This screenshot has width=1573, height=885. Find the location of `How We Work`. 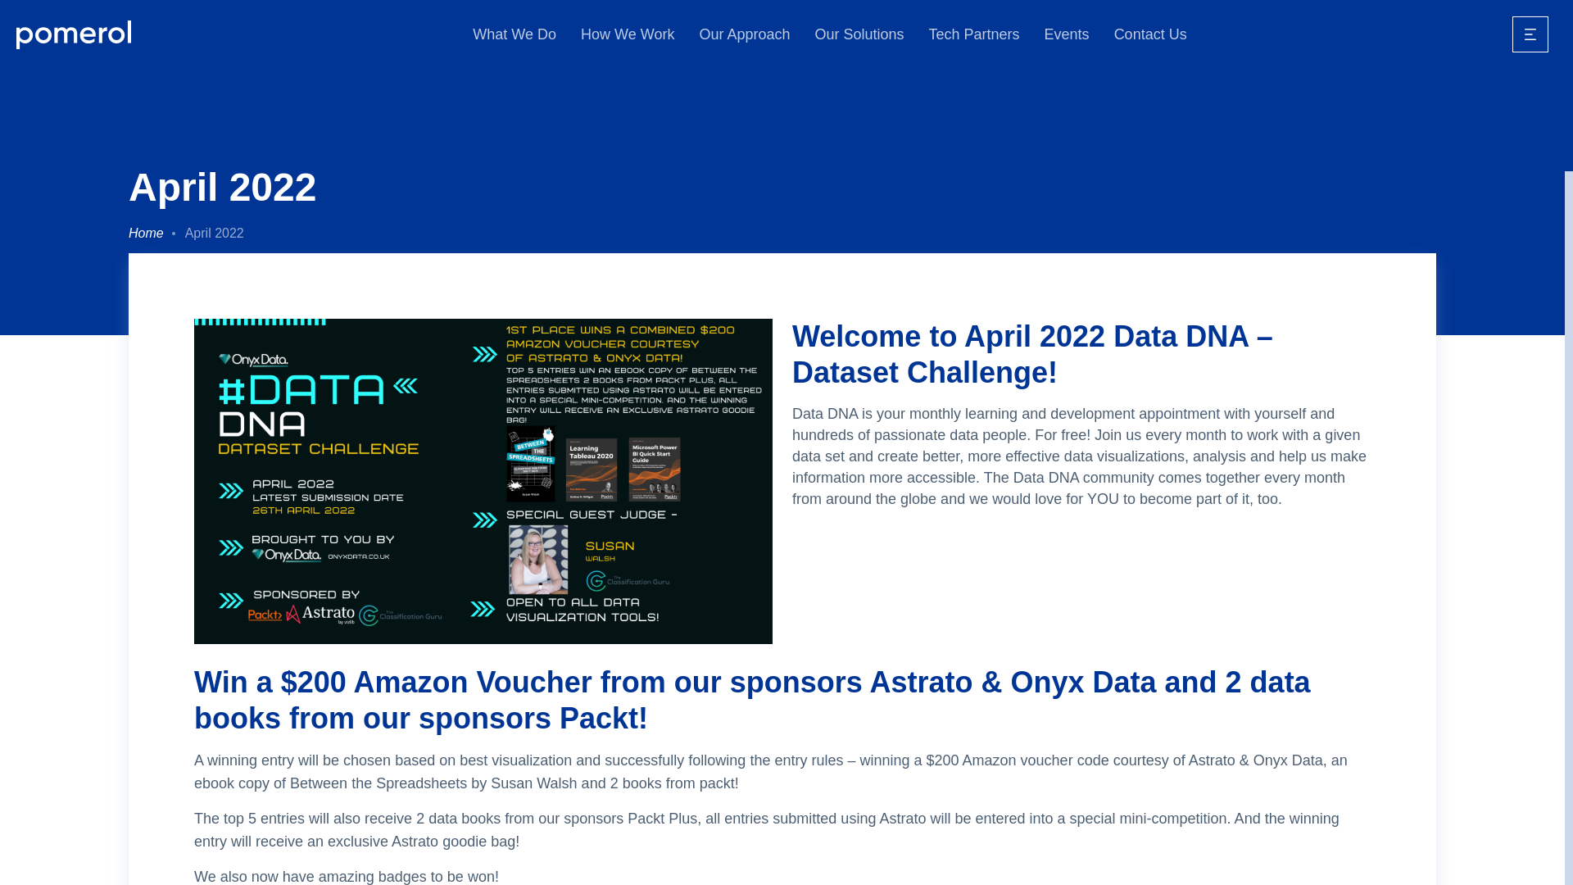

How We Work is located at coordinates (628, 34).